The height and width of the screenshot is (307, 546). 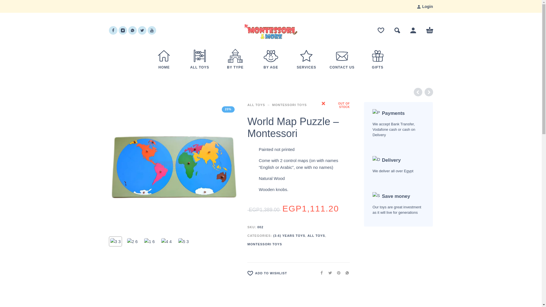 I want to click on Share on Whatsapp, so click(x=346, y=273).